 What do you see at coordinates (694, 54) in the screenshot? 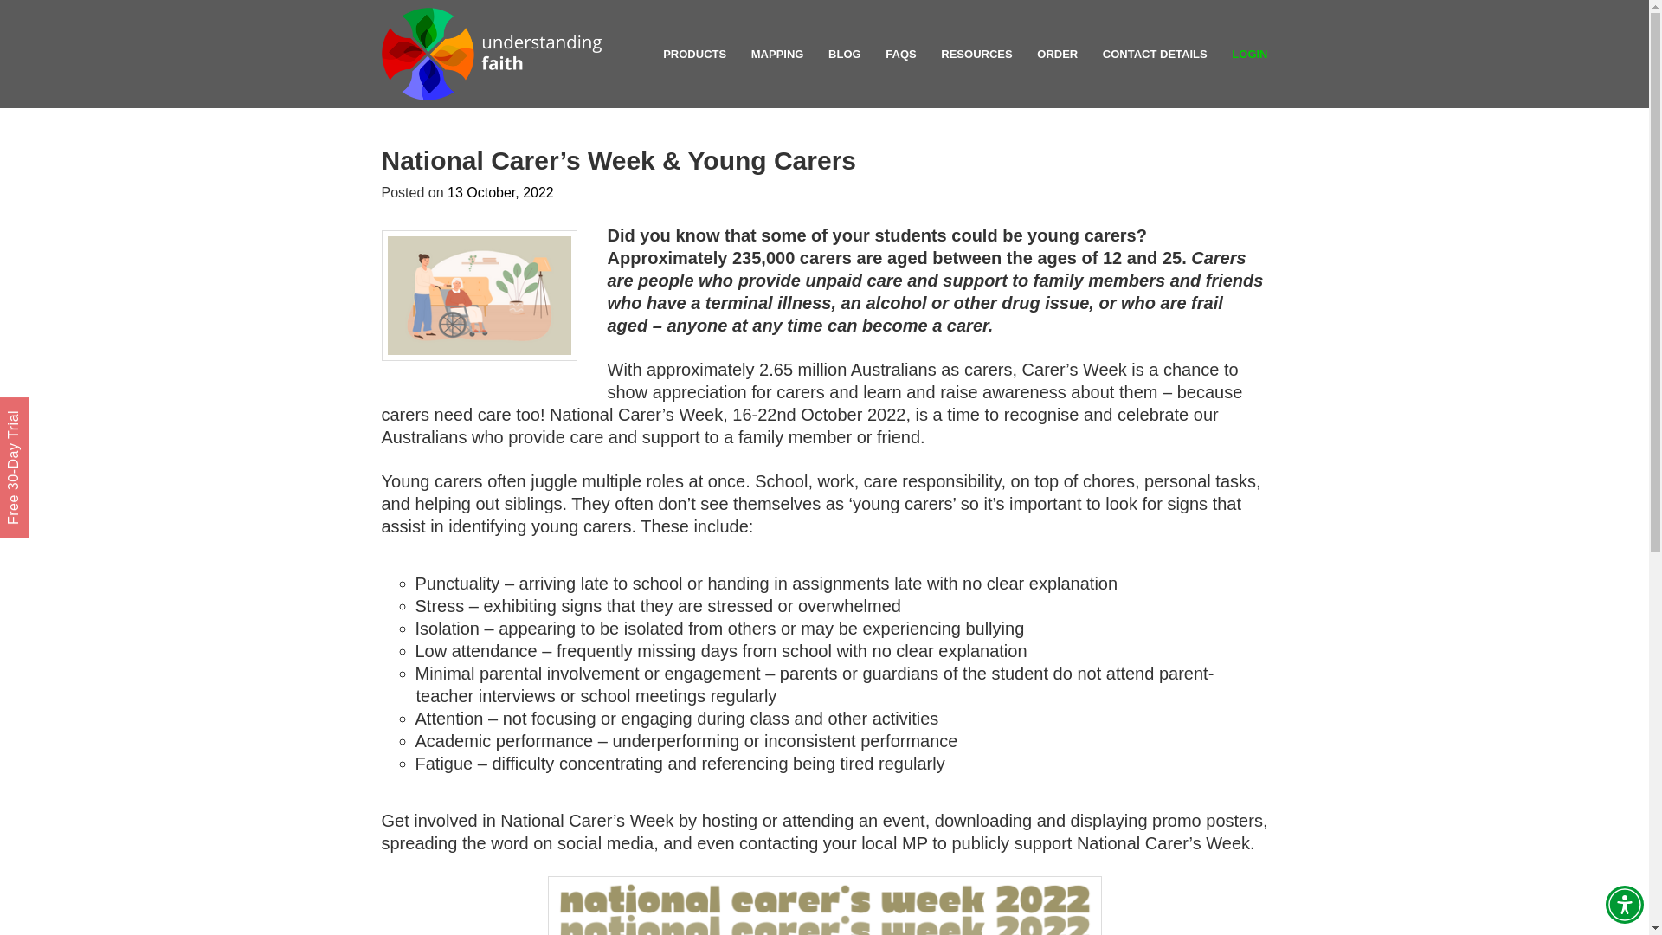
I see `PRODUCTS` at bounding box center [694, 54].